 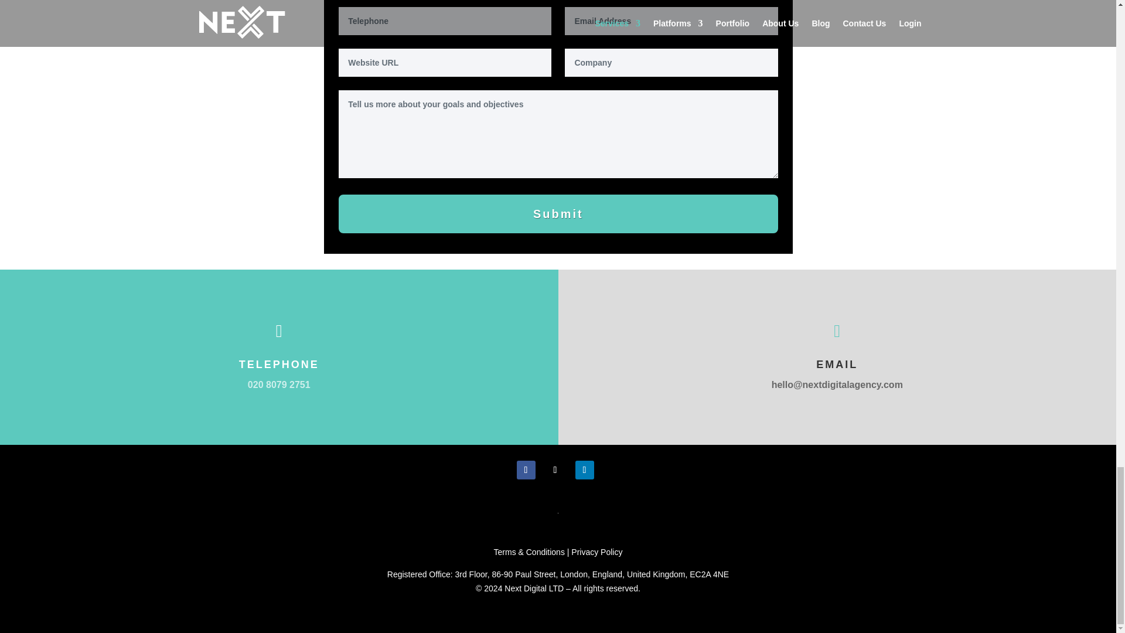 I want to click on Follow on Facebook, so click(x=526, y=470).